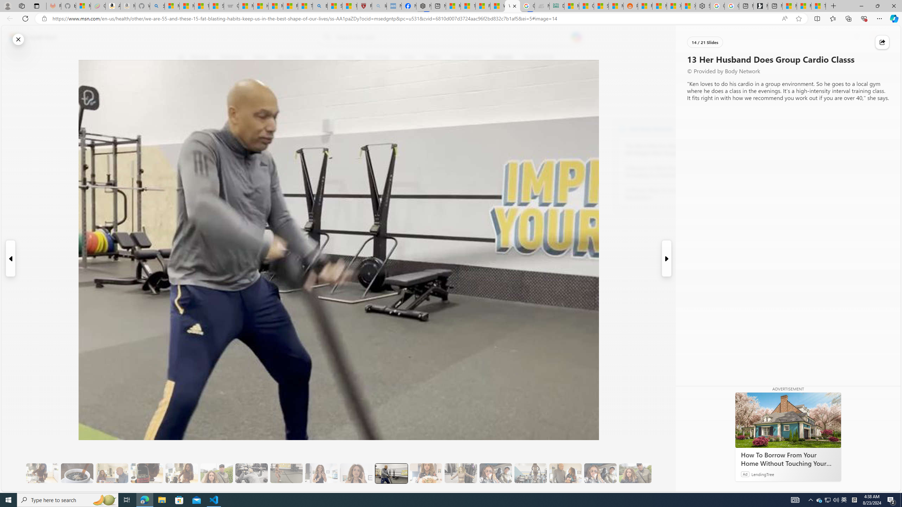  What do you see at coordinates (452, 37) in the screenshot?
I see `Enter your search term` at bounding box center [452, 37].